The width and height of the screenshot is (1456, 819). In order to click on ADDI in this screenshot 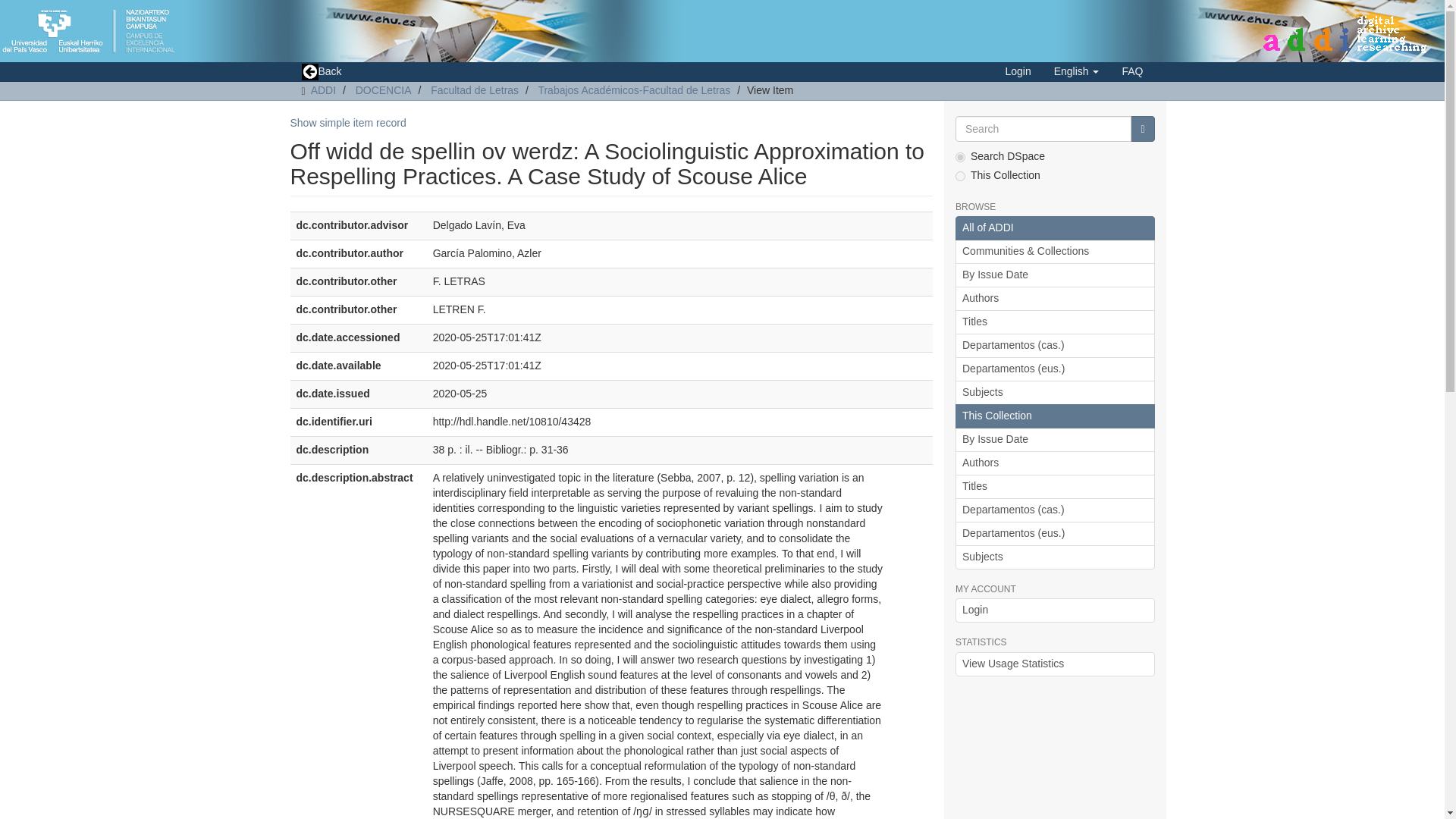, I will do `click(323, 90)`.